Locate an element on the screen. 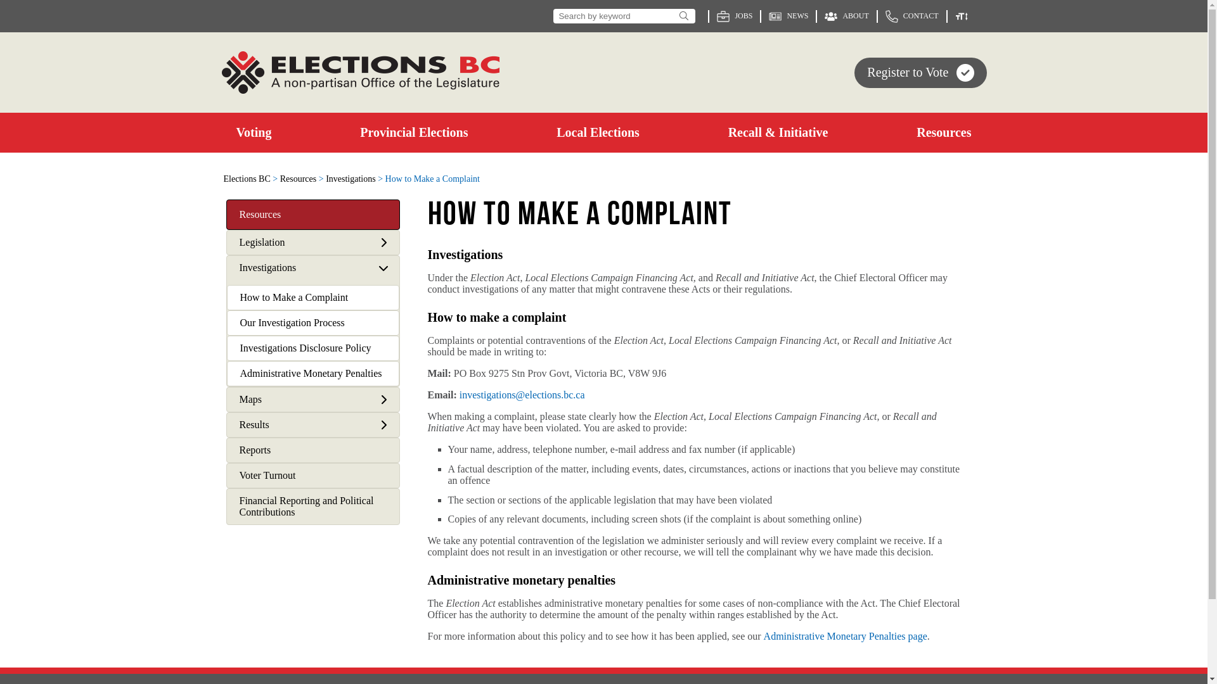 This screenshot has width=1217, height=684. investigations@elections.bc.ca is located at coordinates (522, 395).